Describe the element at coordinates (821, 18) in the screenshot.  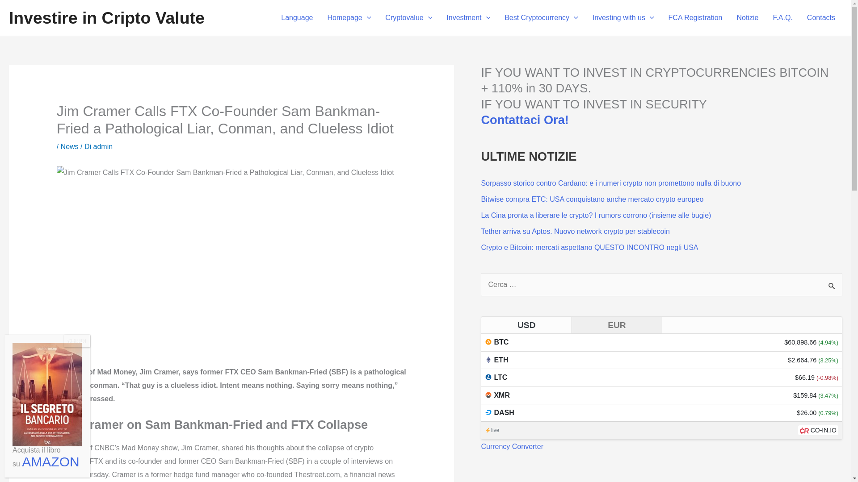
I see `Contacts` at that location.